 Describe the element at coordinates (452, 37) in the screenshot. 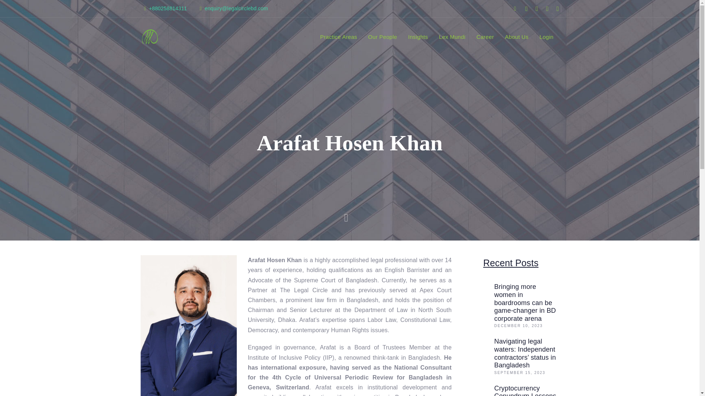

I see `Lex Mundi` at that location.